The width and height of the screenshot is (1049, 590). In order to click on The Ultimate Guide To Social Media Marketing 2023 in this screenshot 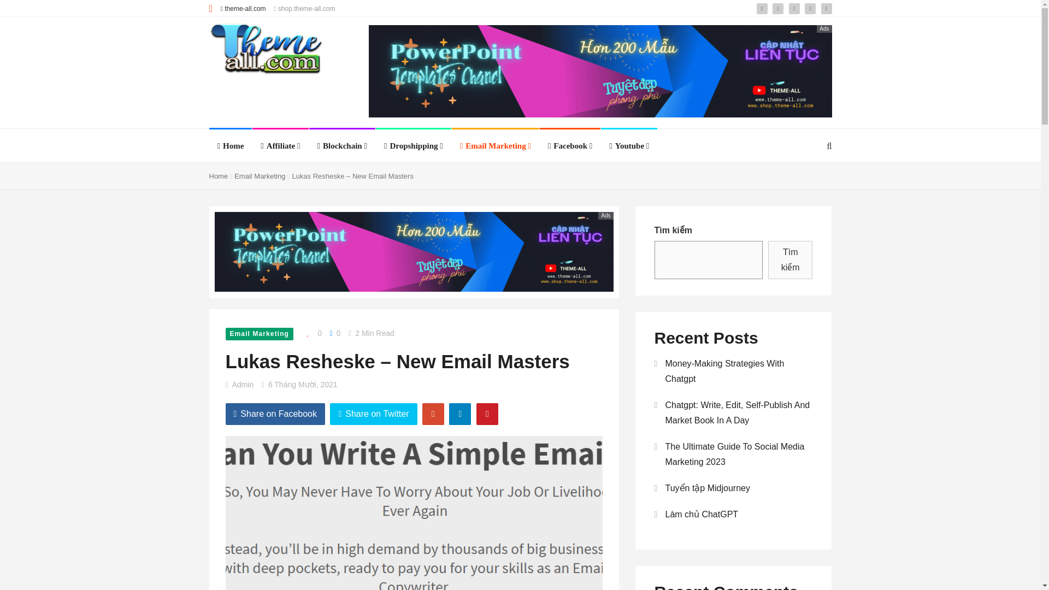, I will do `click(10, 466)`.